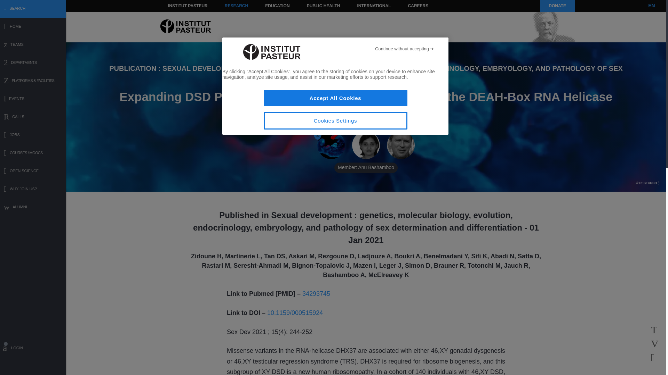 The width and height of the screenshot is (668, 375). Describe the element at coordinates (366, 145) in the screenshot. I see `Member: Anu Bashamboo` at that location.